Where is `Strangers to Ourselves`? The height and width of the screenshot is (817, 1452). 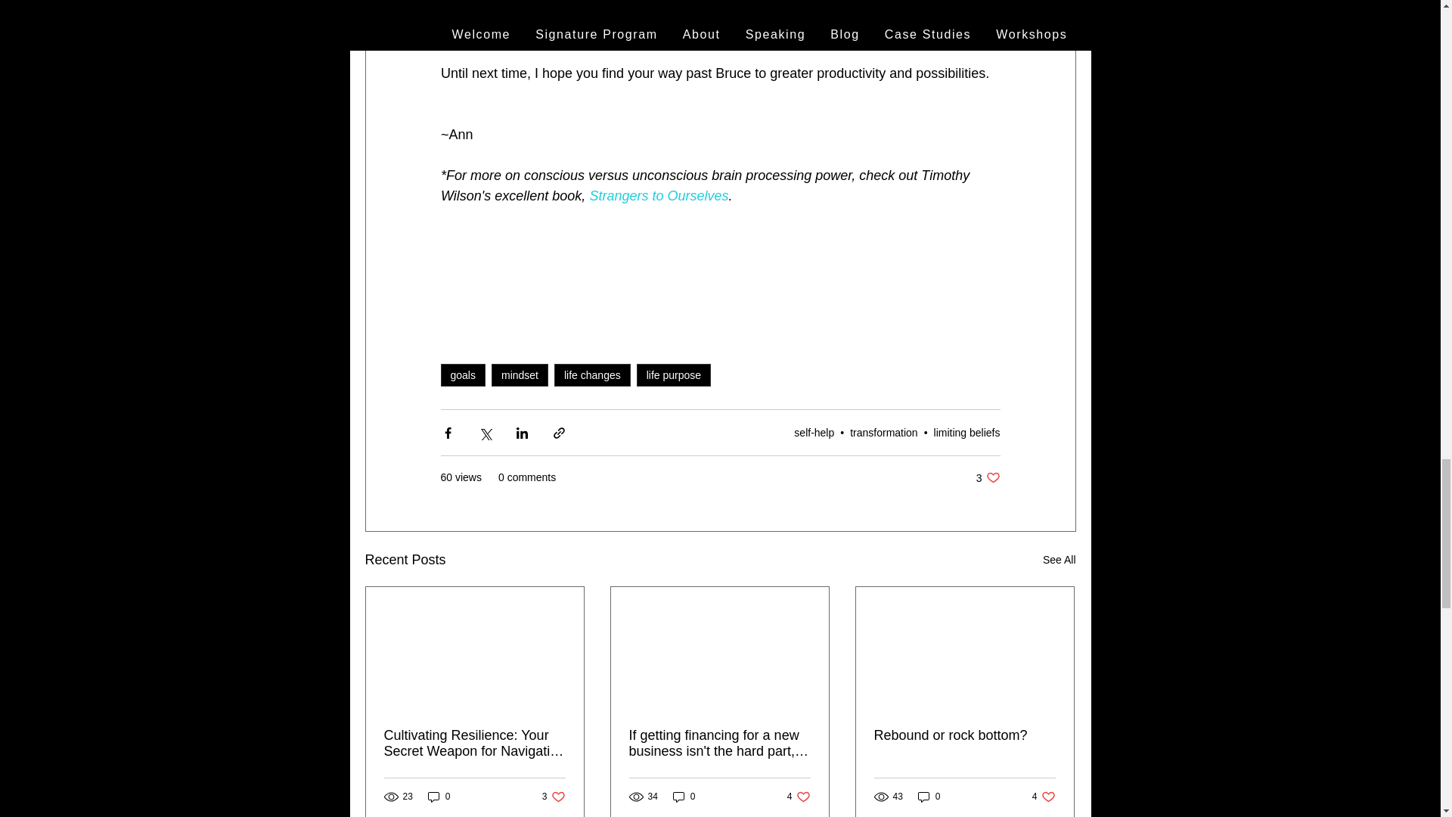
Strangers to Ourselves is located at coordinates (659, 195).